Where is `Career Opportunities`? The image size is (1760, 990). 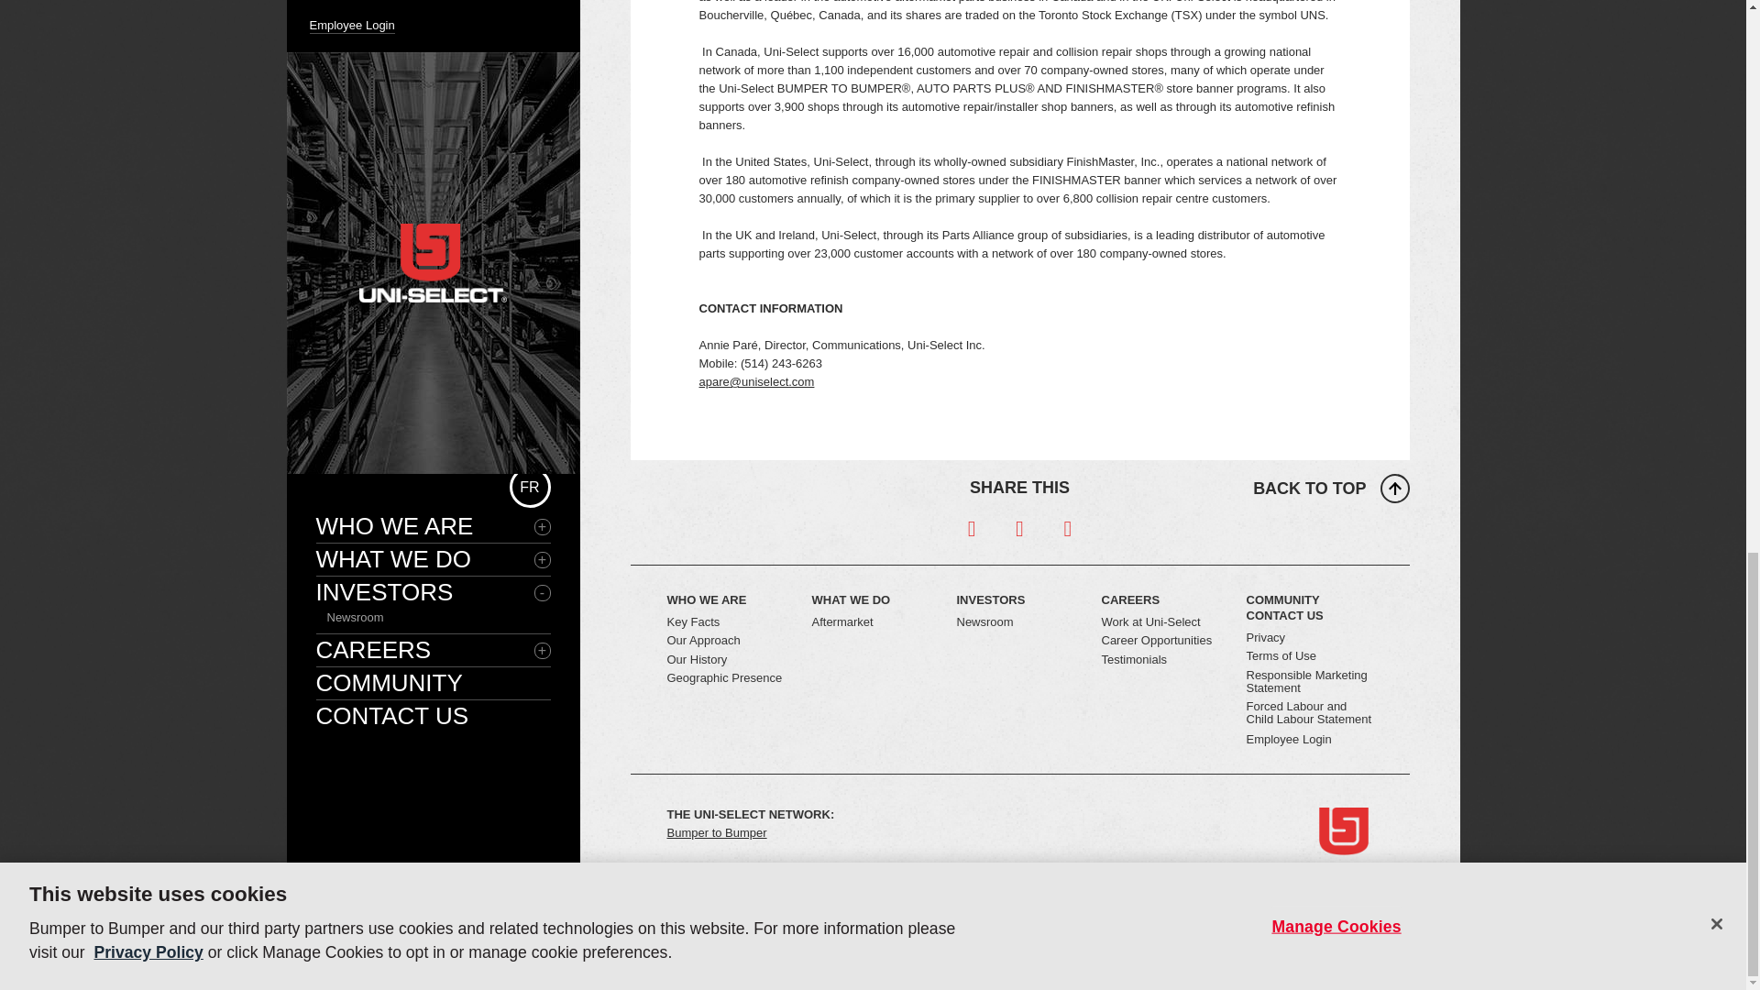
Career Opportunities is located at coordinates (1157, 640).